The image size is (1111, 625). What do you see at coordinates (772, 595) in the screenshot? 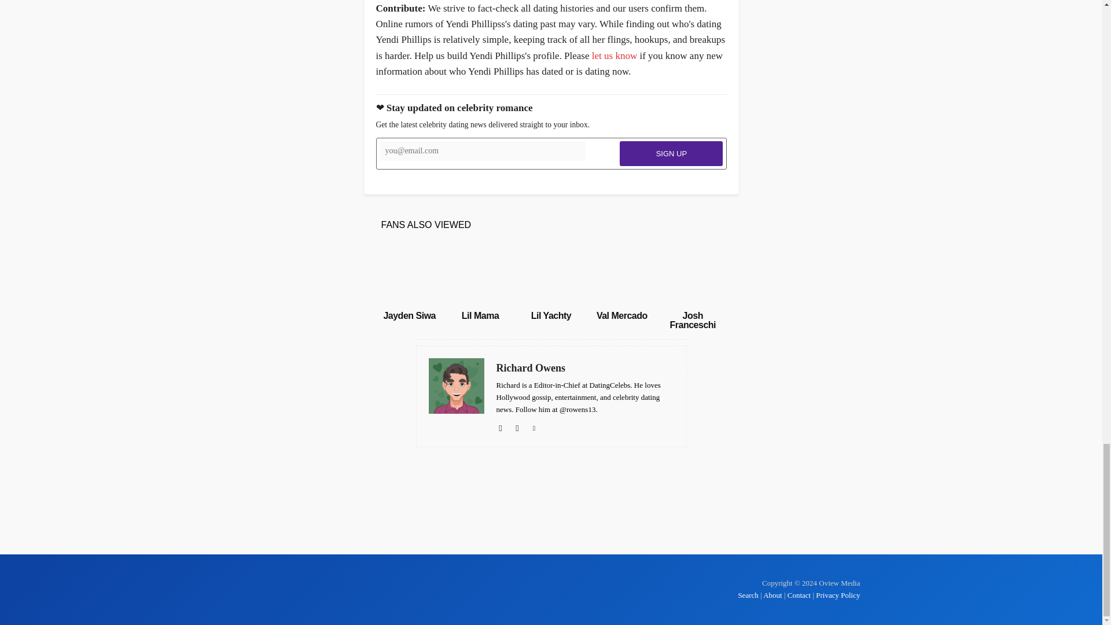
I see `About` at bounding box center [772, 595].